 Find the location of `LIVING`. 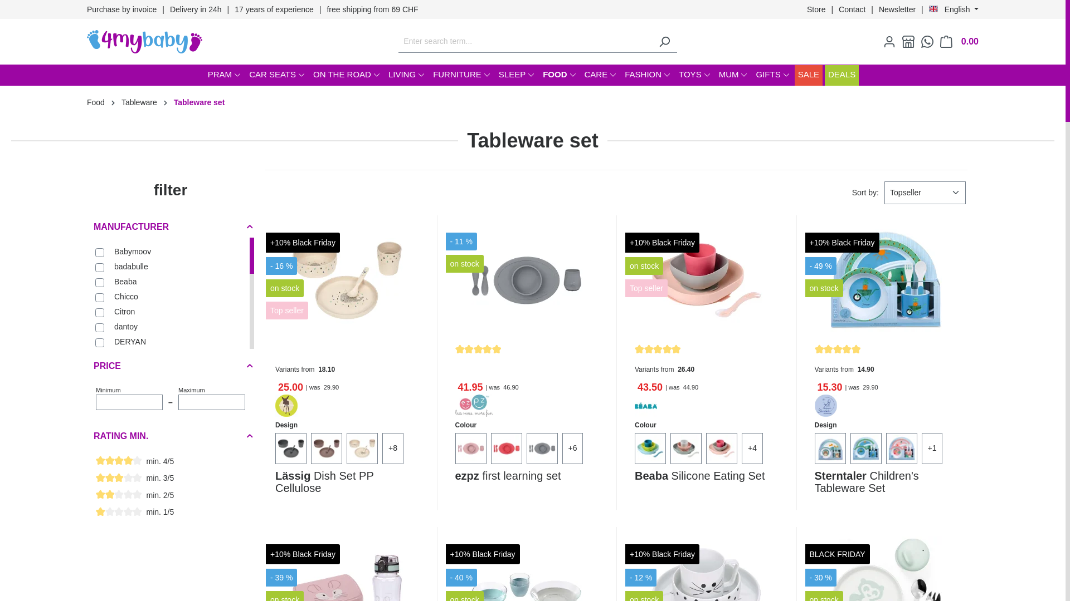

LIVING is located at coordinates (406, 76).